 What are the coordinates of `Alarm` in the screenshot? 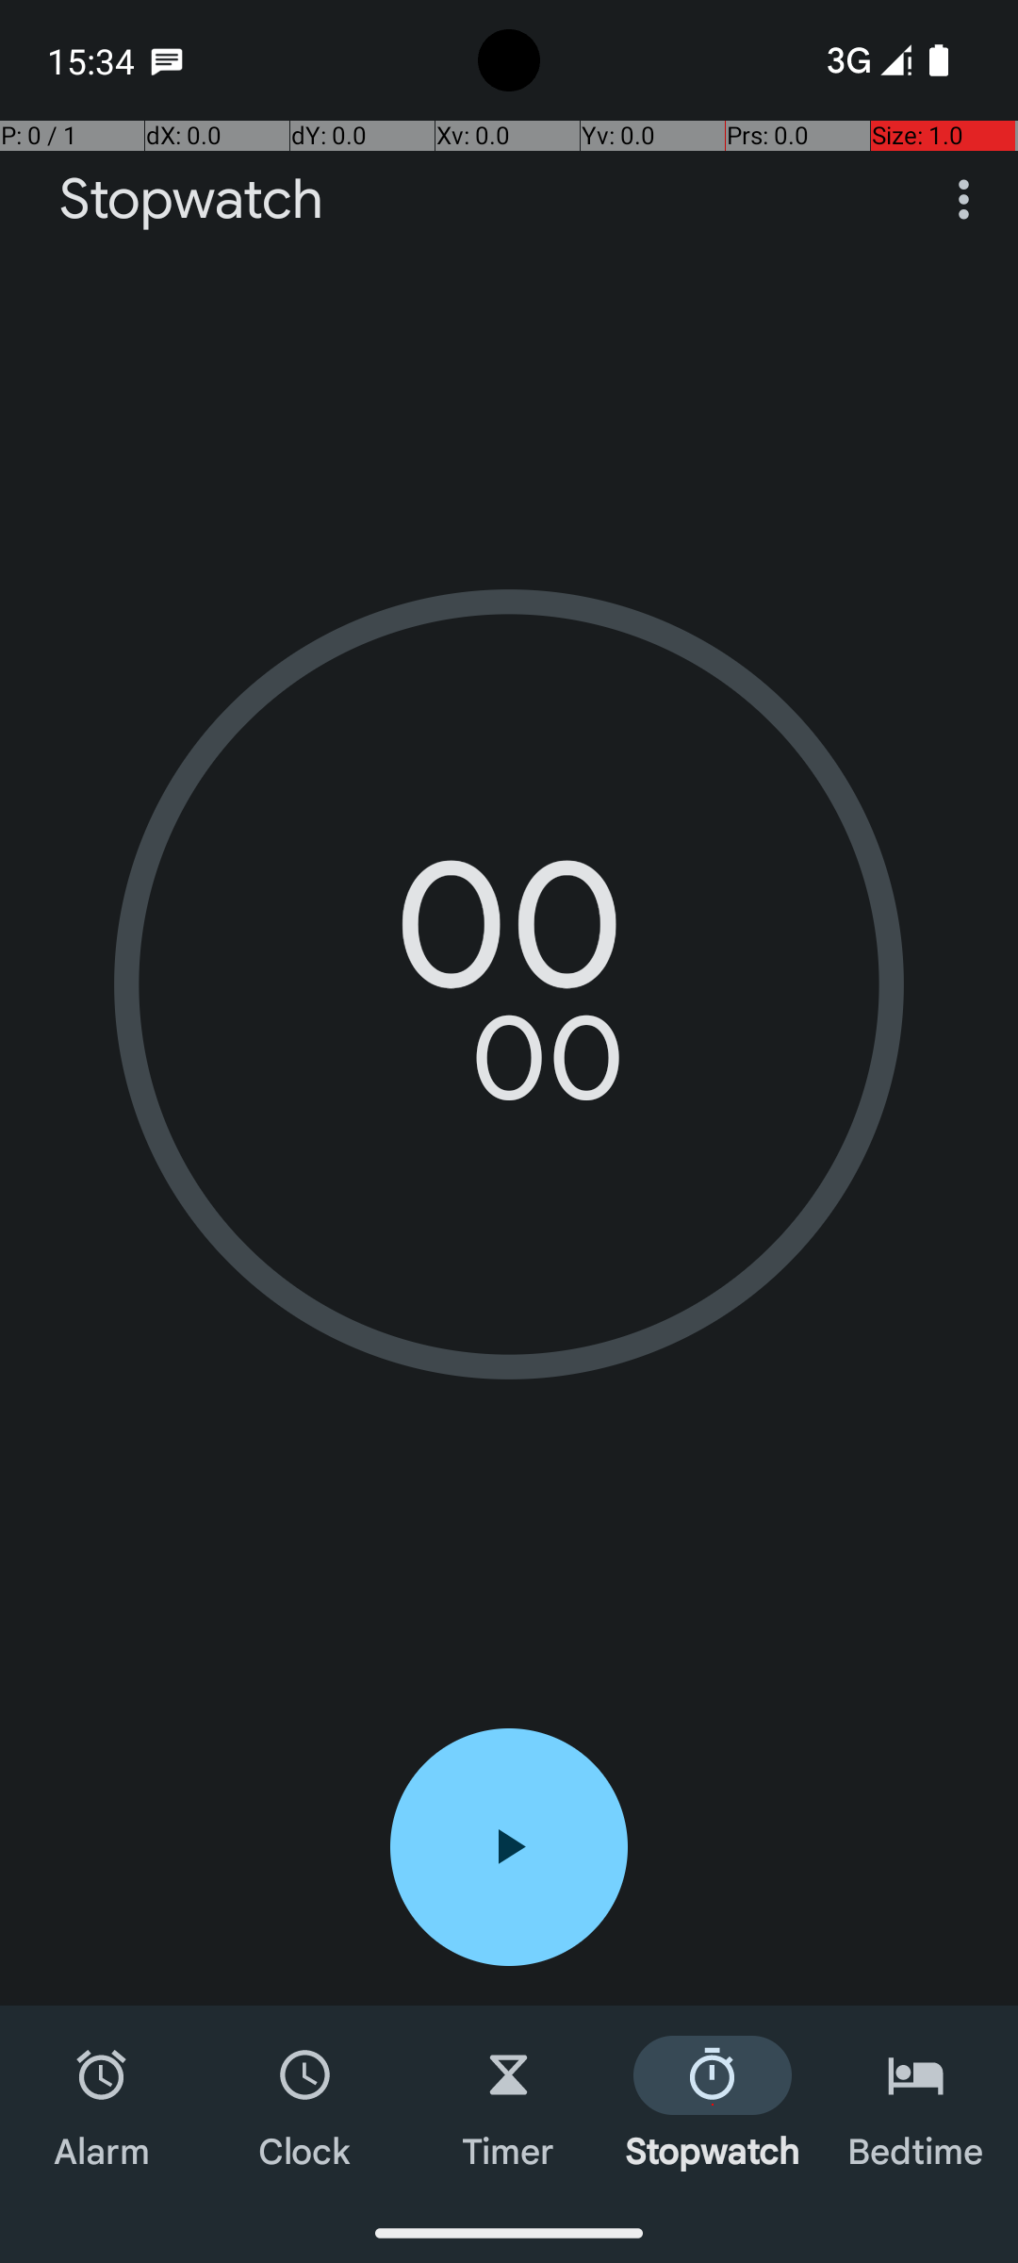 It's located at (102, 2105).